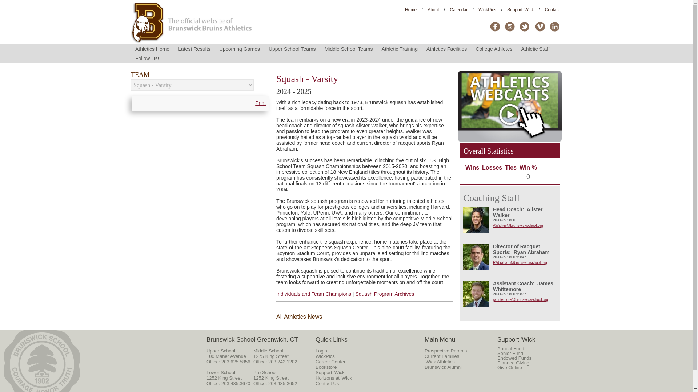 This screenshot has height=392, width=698. What do you see at coordinates (399, 49) in the screenshot?
I see `Athletic Training` at bounding box center [399, 49].